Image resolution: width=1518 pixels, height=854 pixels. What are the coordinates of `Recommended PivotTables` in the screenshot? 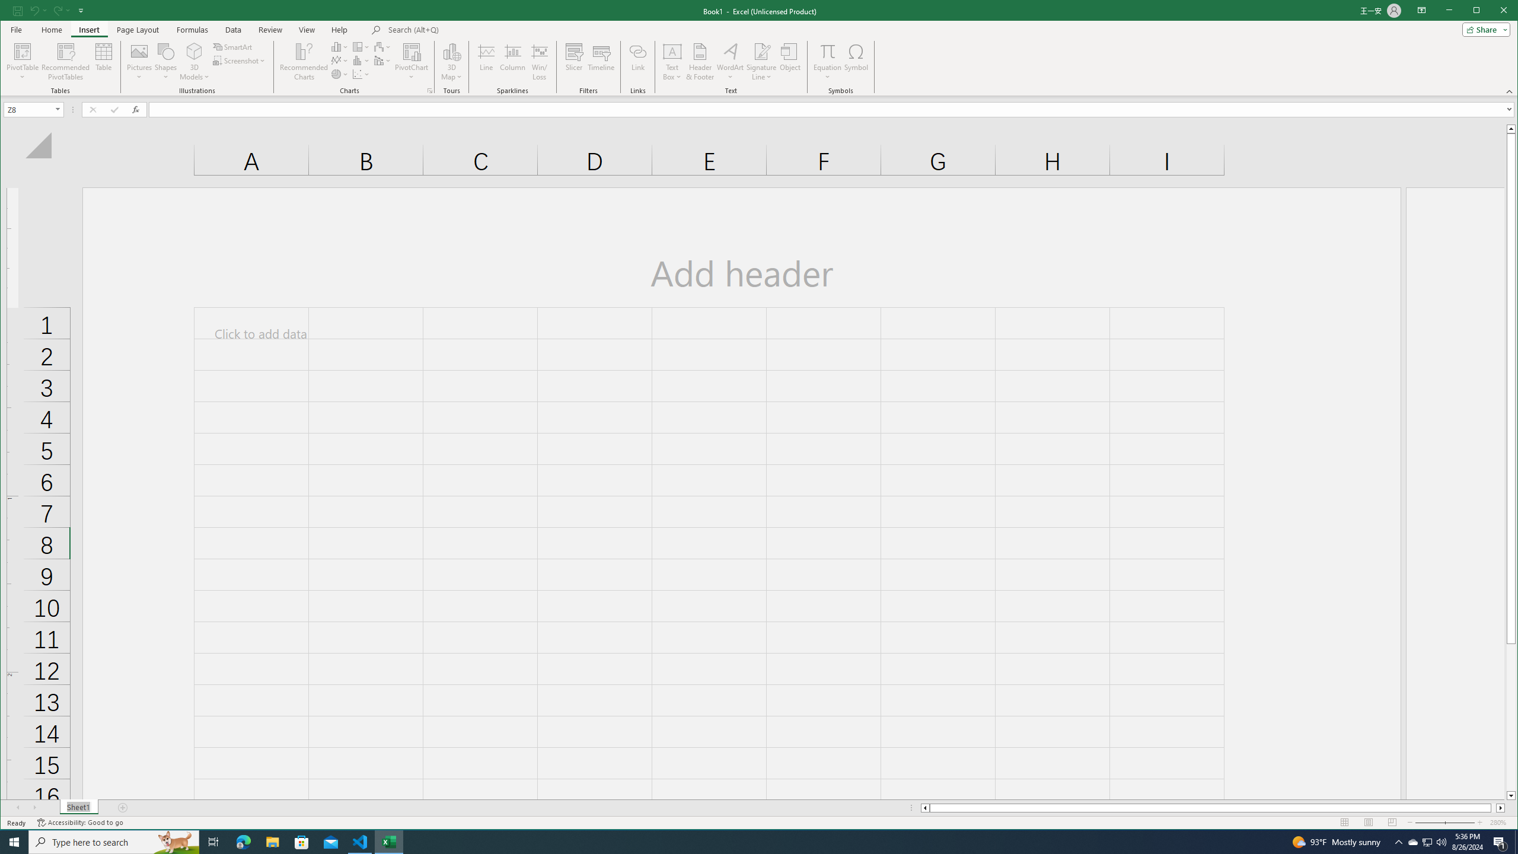 It's located at (66, 62).